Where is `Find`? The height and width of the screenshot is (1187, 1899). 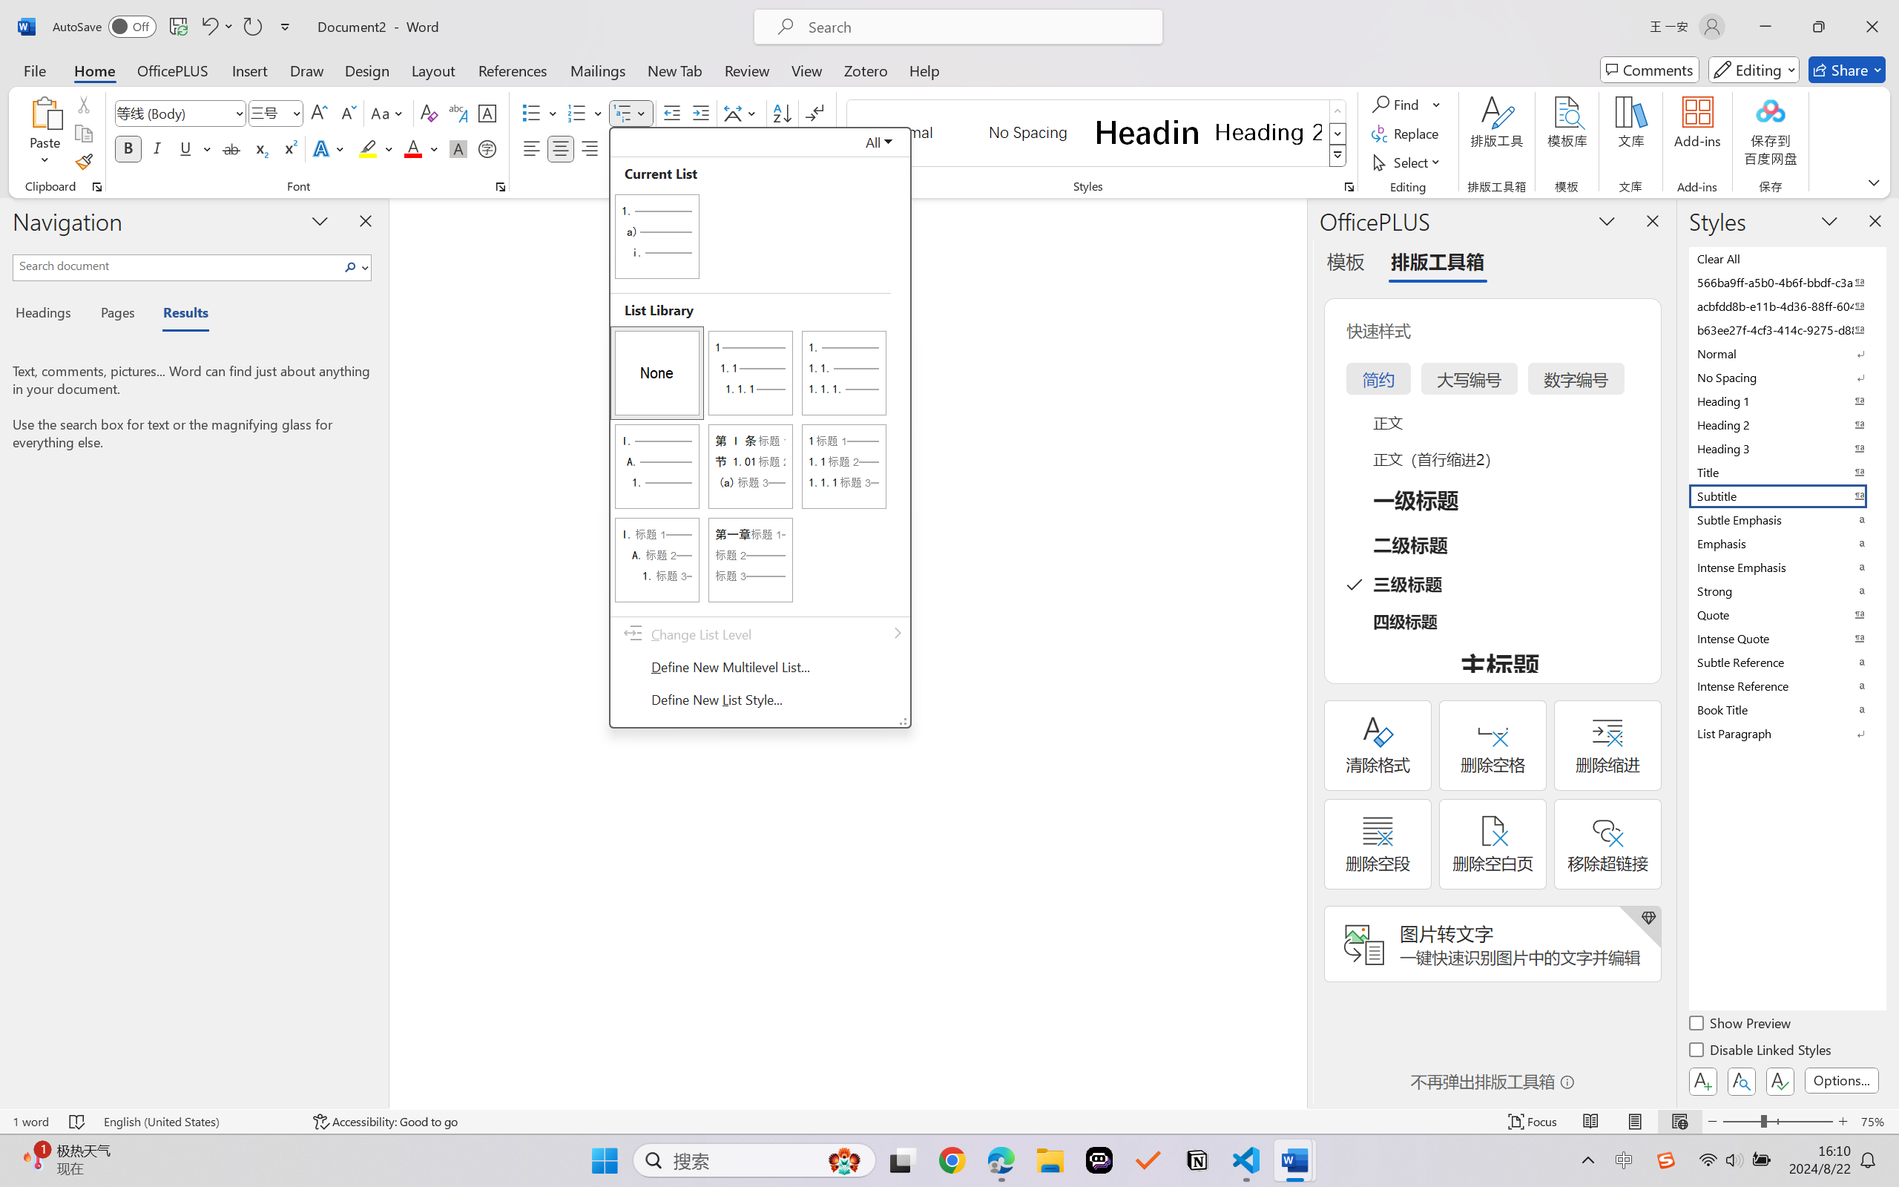
Find is located at coordinates (1406, 104).